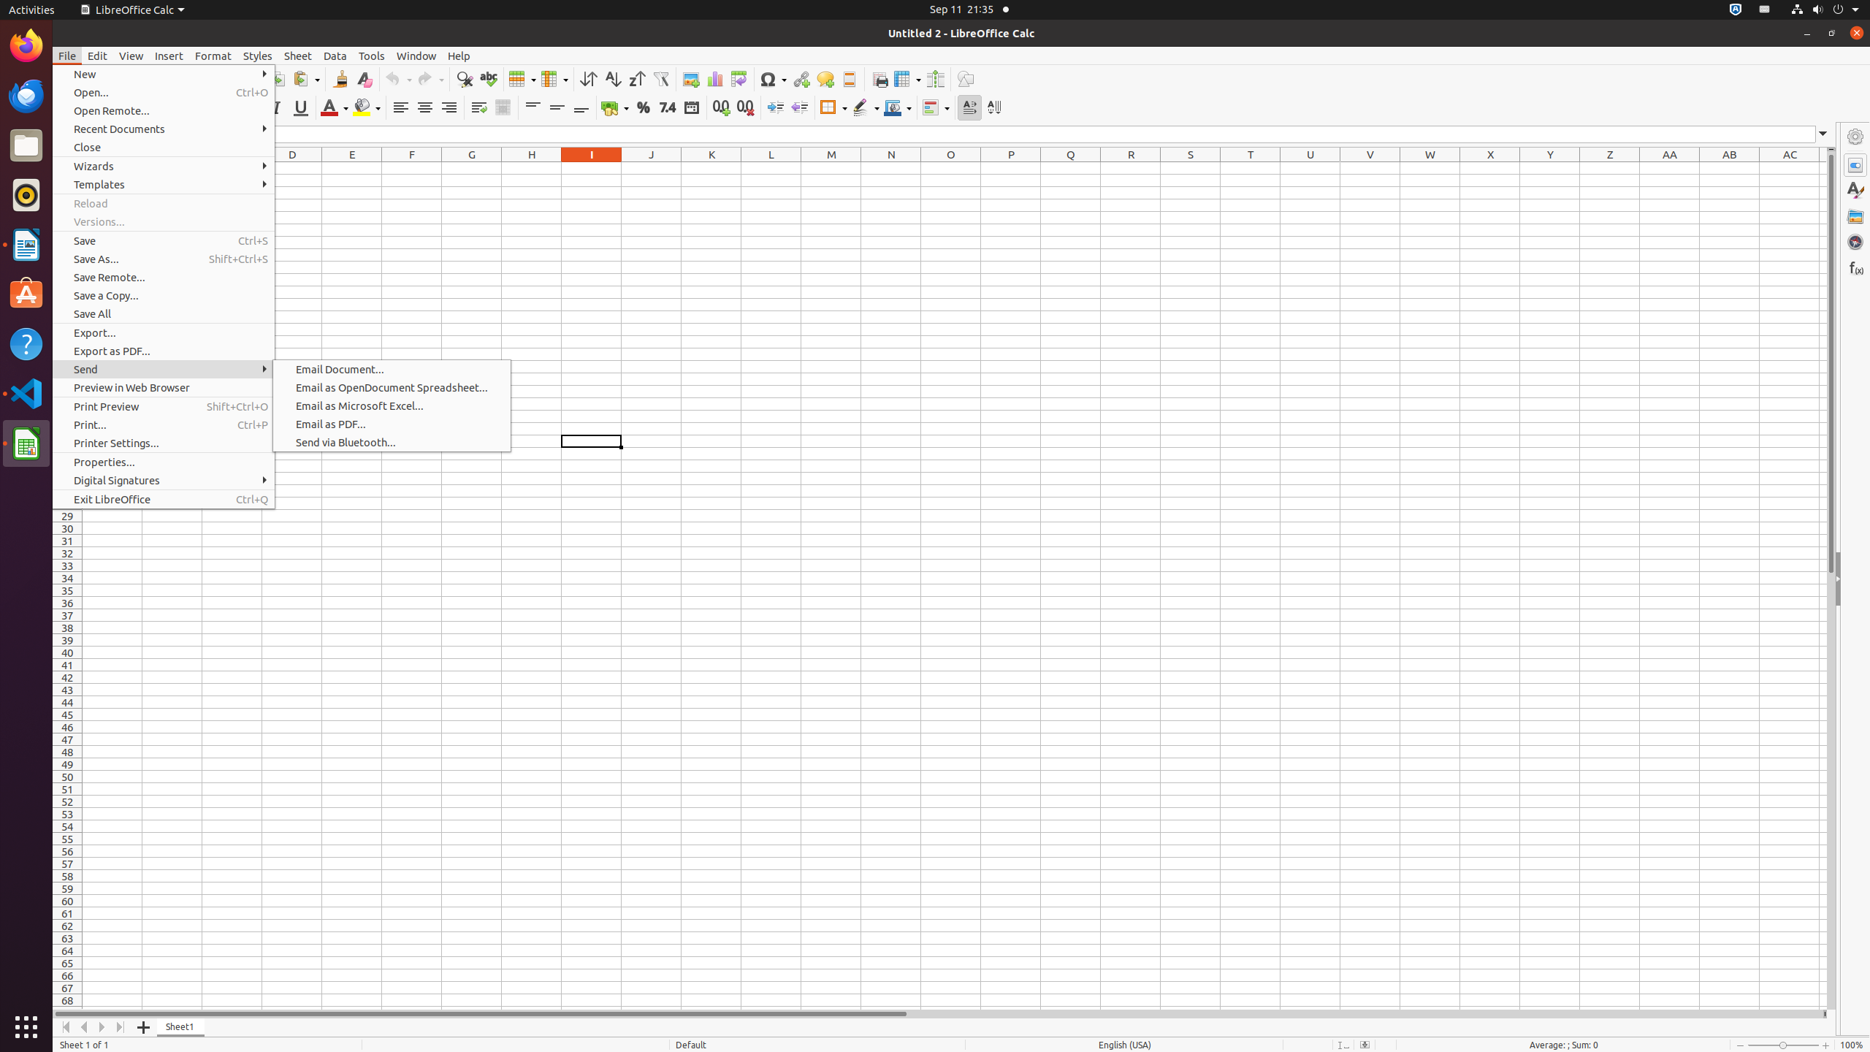 Image resolution: width=1870 pixels, height=1052 pixels. I want to click on Send via Bluetooth..., so click(392, 443).